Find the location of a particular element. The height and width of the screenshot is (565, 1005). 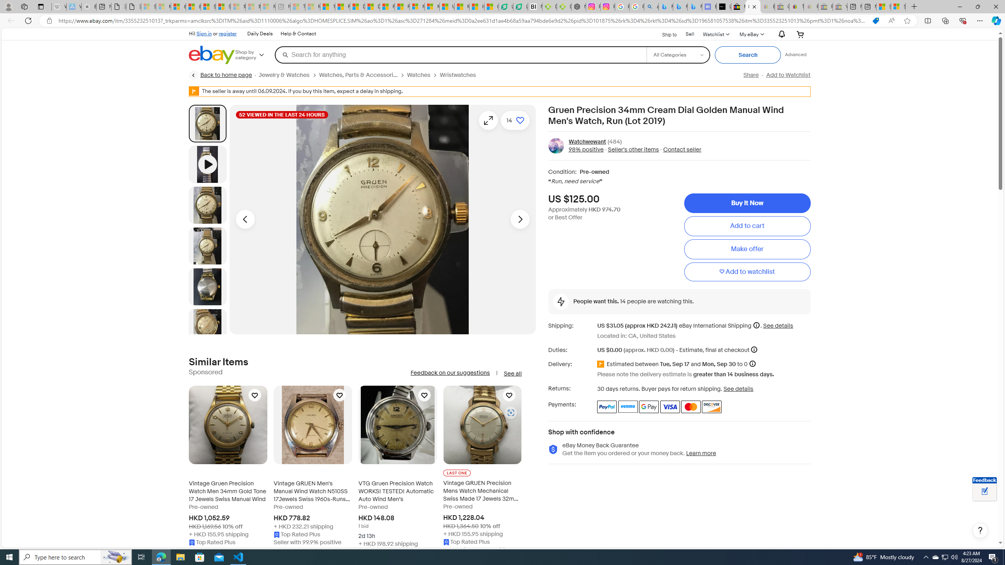

Advanced Search is located at coordinates (796, 55).